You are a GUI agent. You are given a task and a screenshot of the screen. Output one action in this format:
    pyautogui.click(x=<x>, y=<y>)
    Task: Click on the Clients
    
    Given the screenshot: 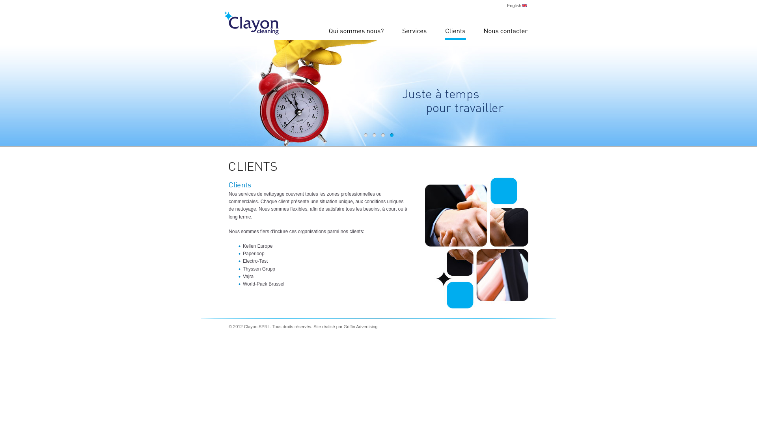 What is the action you would take?
    pyautogui.click(x=455, y=34)
    